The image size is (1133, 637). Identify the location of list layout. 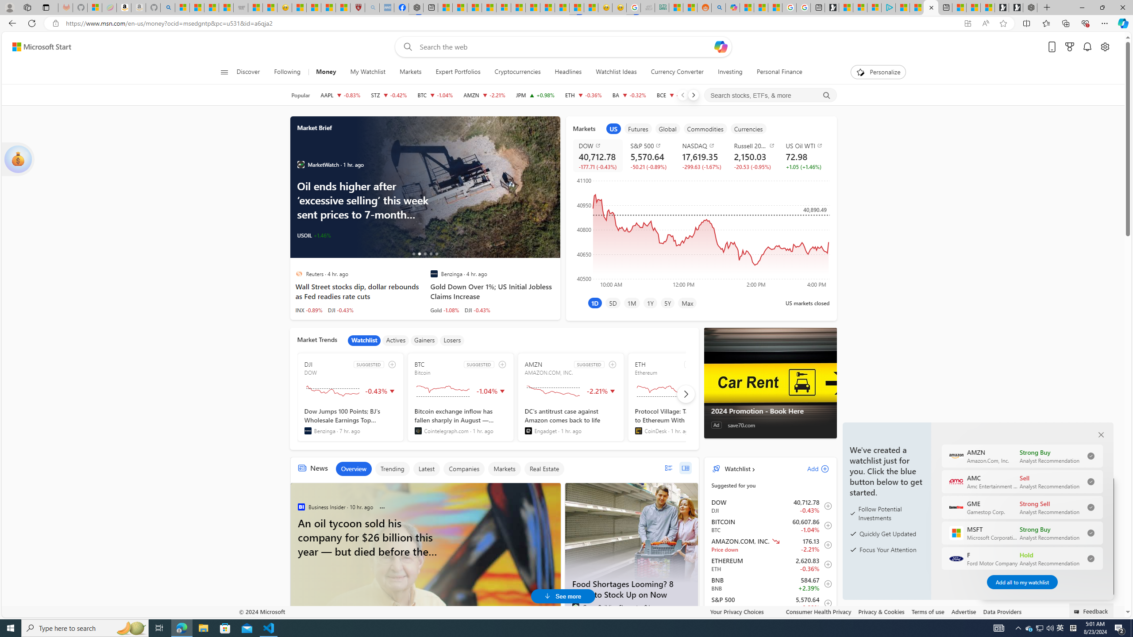
(668, 468).